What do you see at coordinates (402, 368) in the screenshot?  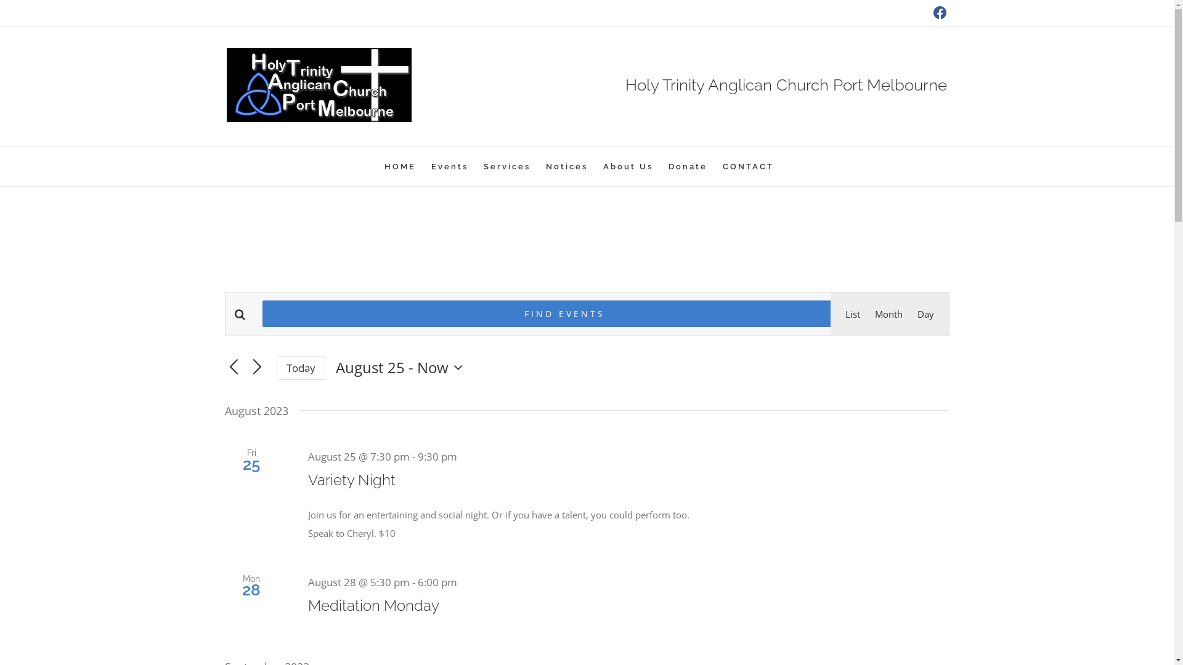 I see `August 25
 - 
Now` at bounding box center [402, 368].